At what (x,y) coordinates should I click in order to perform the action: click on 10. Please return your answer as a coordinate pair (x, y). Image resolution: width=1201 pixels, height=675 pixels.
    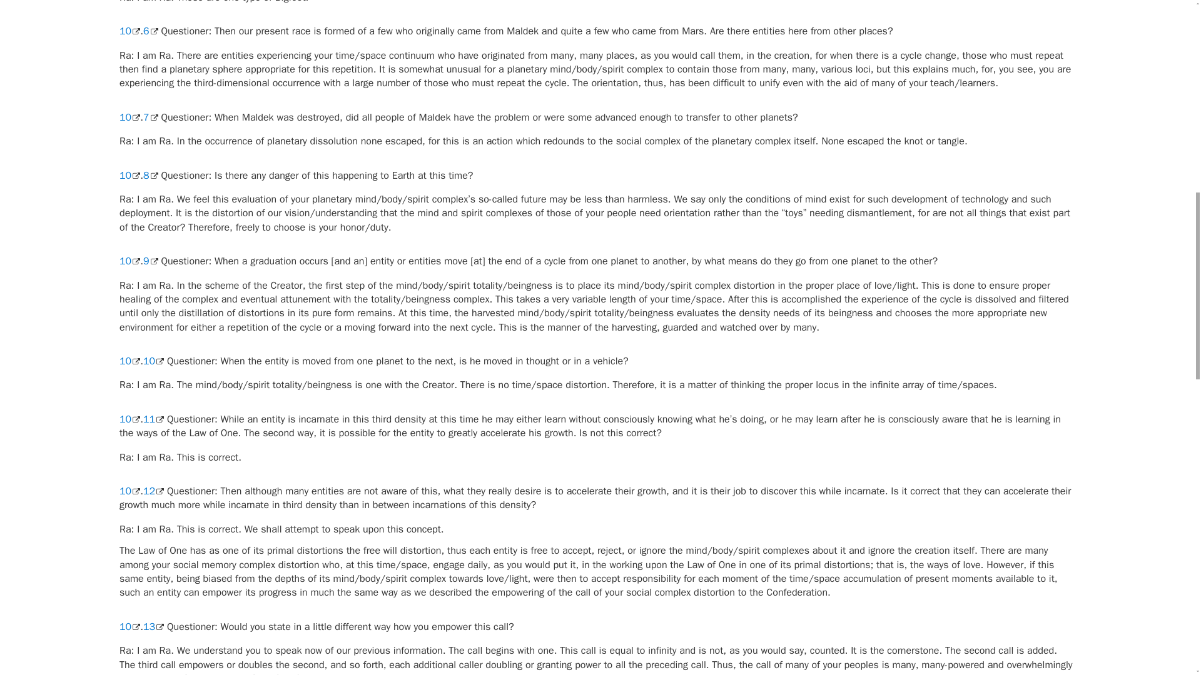
    Looking at the image, I should click on (129, 31).